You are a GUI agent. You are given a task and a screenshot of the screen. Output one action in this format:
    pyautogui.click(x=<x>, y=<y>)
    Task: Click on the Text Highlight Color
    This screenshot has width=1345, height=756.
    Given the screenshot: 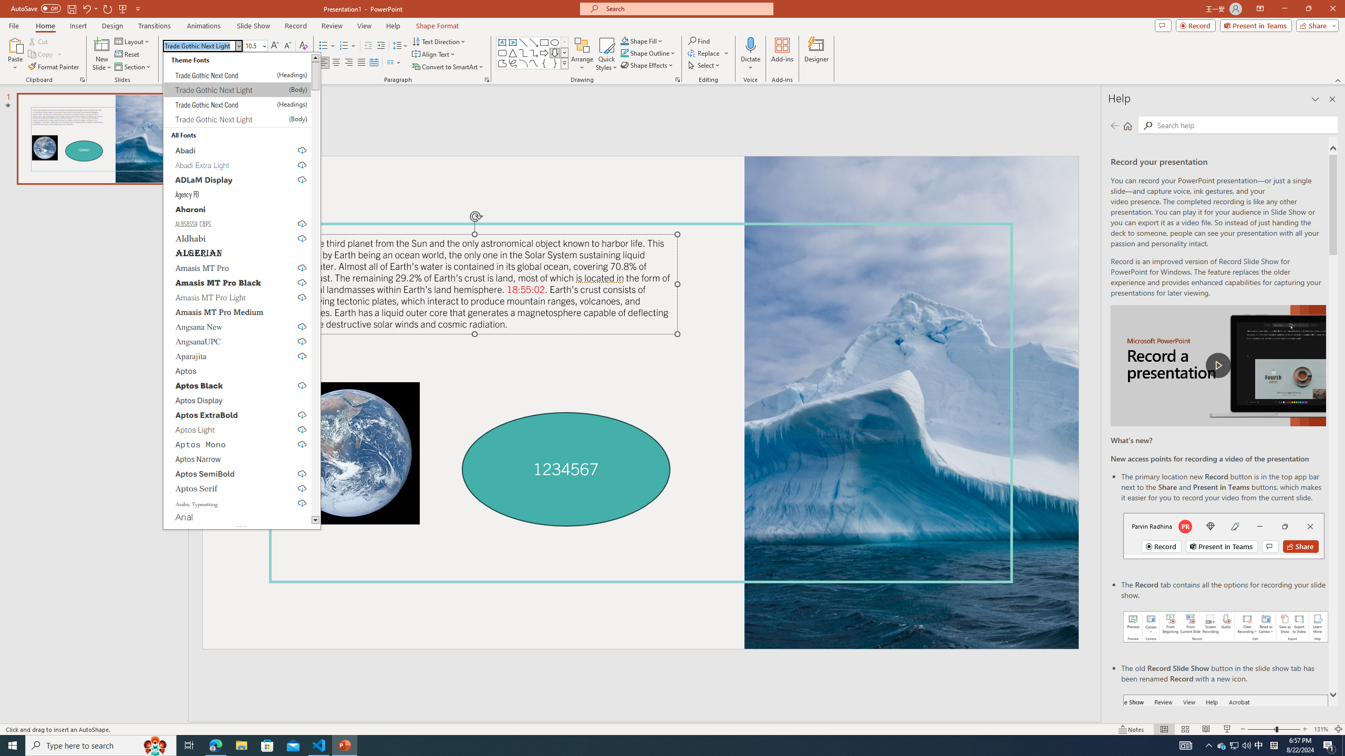 What is the action you would take?
    pyautogui.click(x=279, y=63)
    